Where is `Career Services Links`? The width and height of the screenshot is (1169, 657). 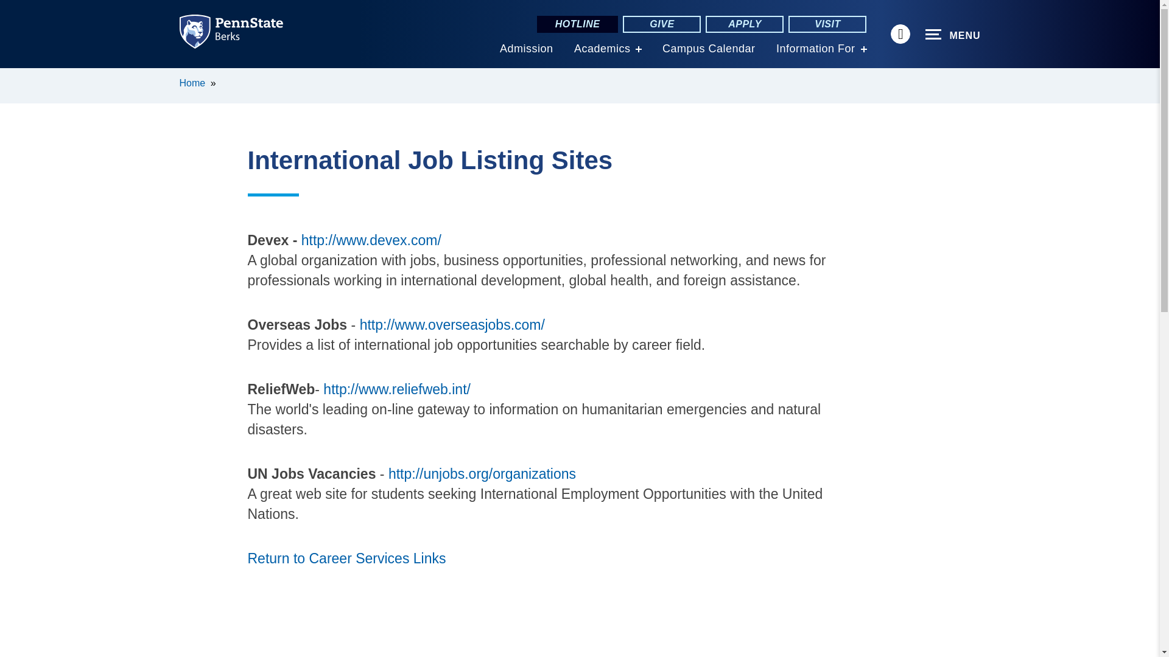 Career Services Links is located at coordinates (346, 558).